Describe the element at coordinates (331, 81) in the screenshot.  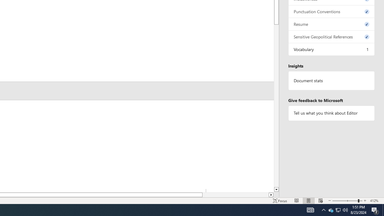
I see `Document statistics` at that location.